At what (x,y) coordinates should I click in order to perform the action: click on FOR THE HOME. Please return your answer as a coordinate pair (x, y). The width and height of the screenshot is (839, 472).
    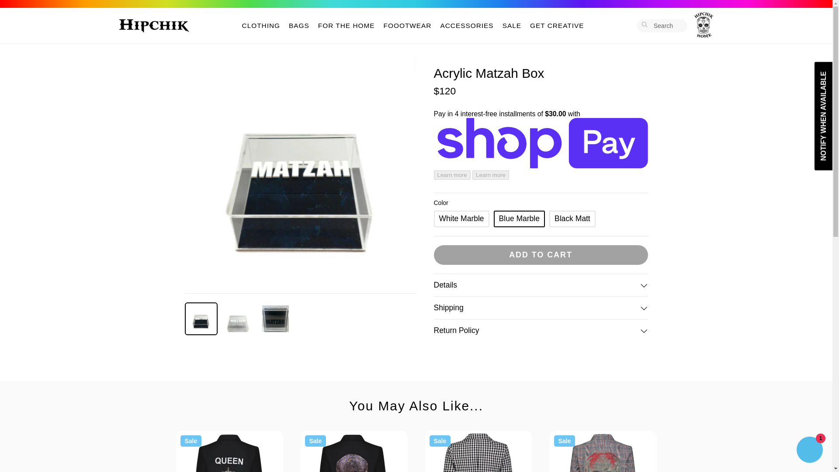
    Looking at the image, I should click on (346, 26).